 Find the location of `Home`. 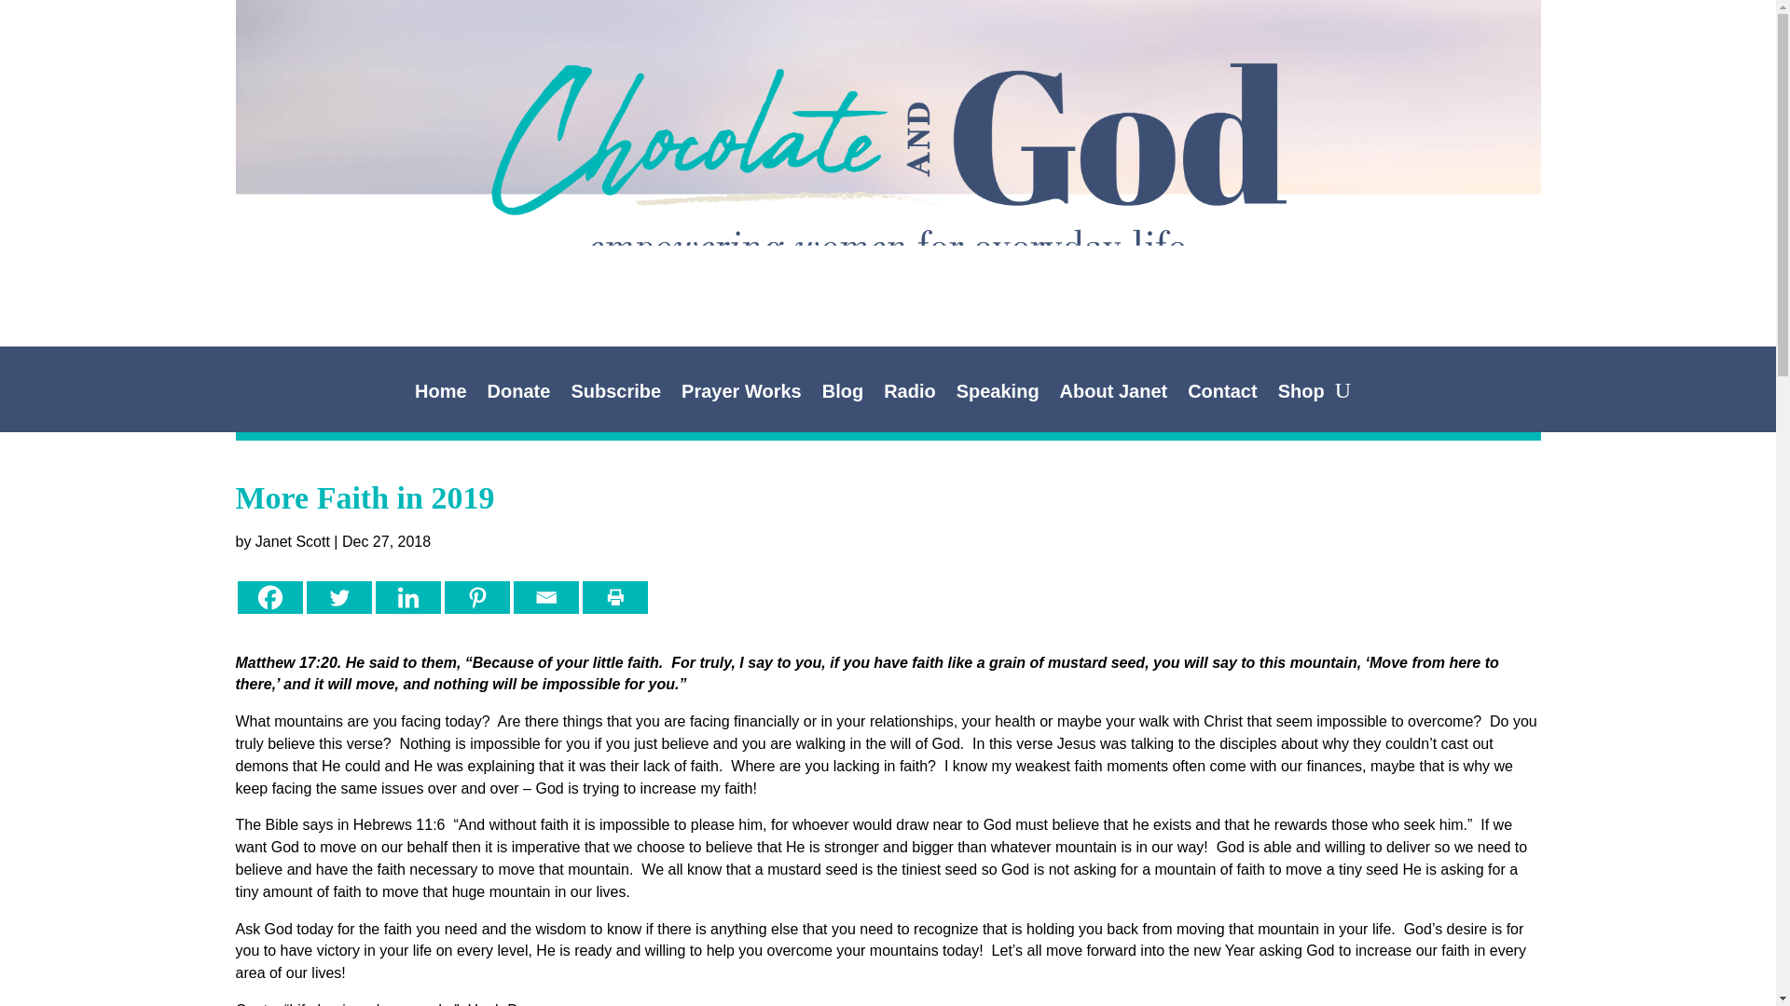

Home is located at coordinates (441, 395).